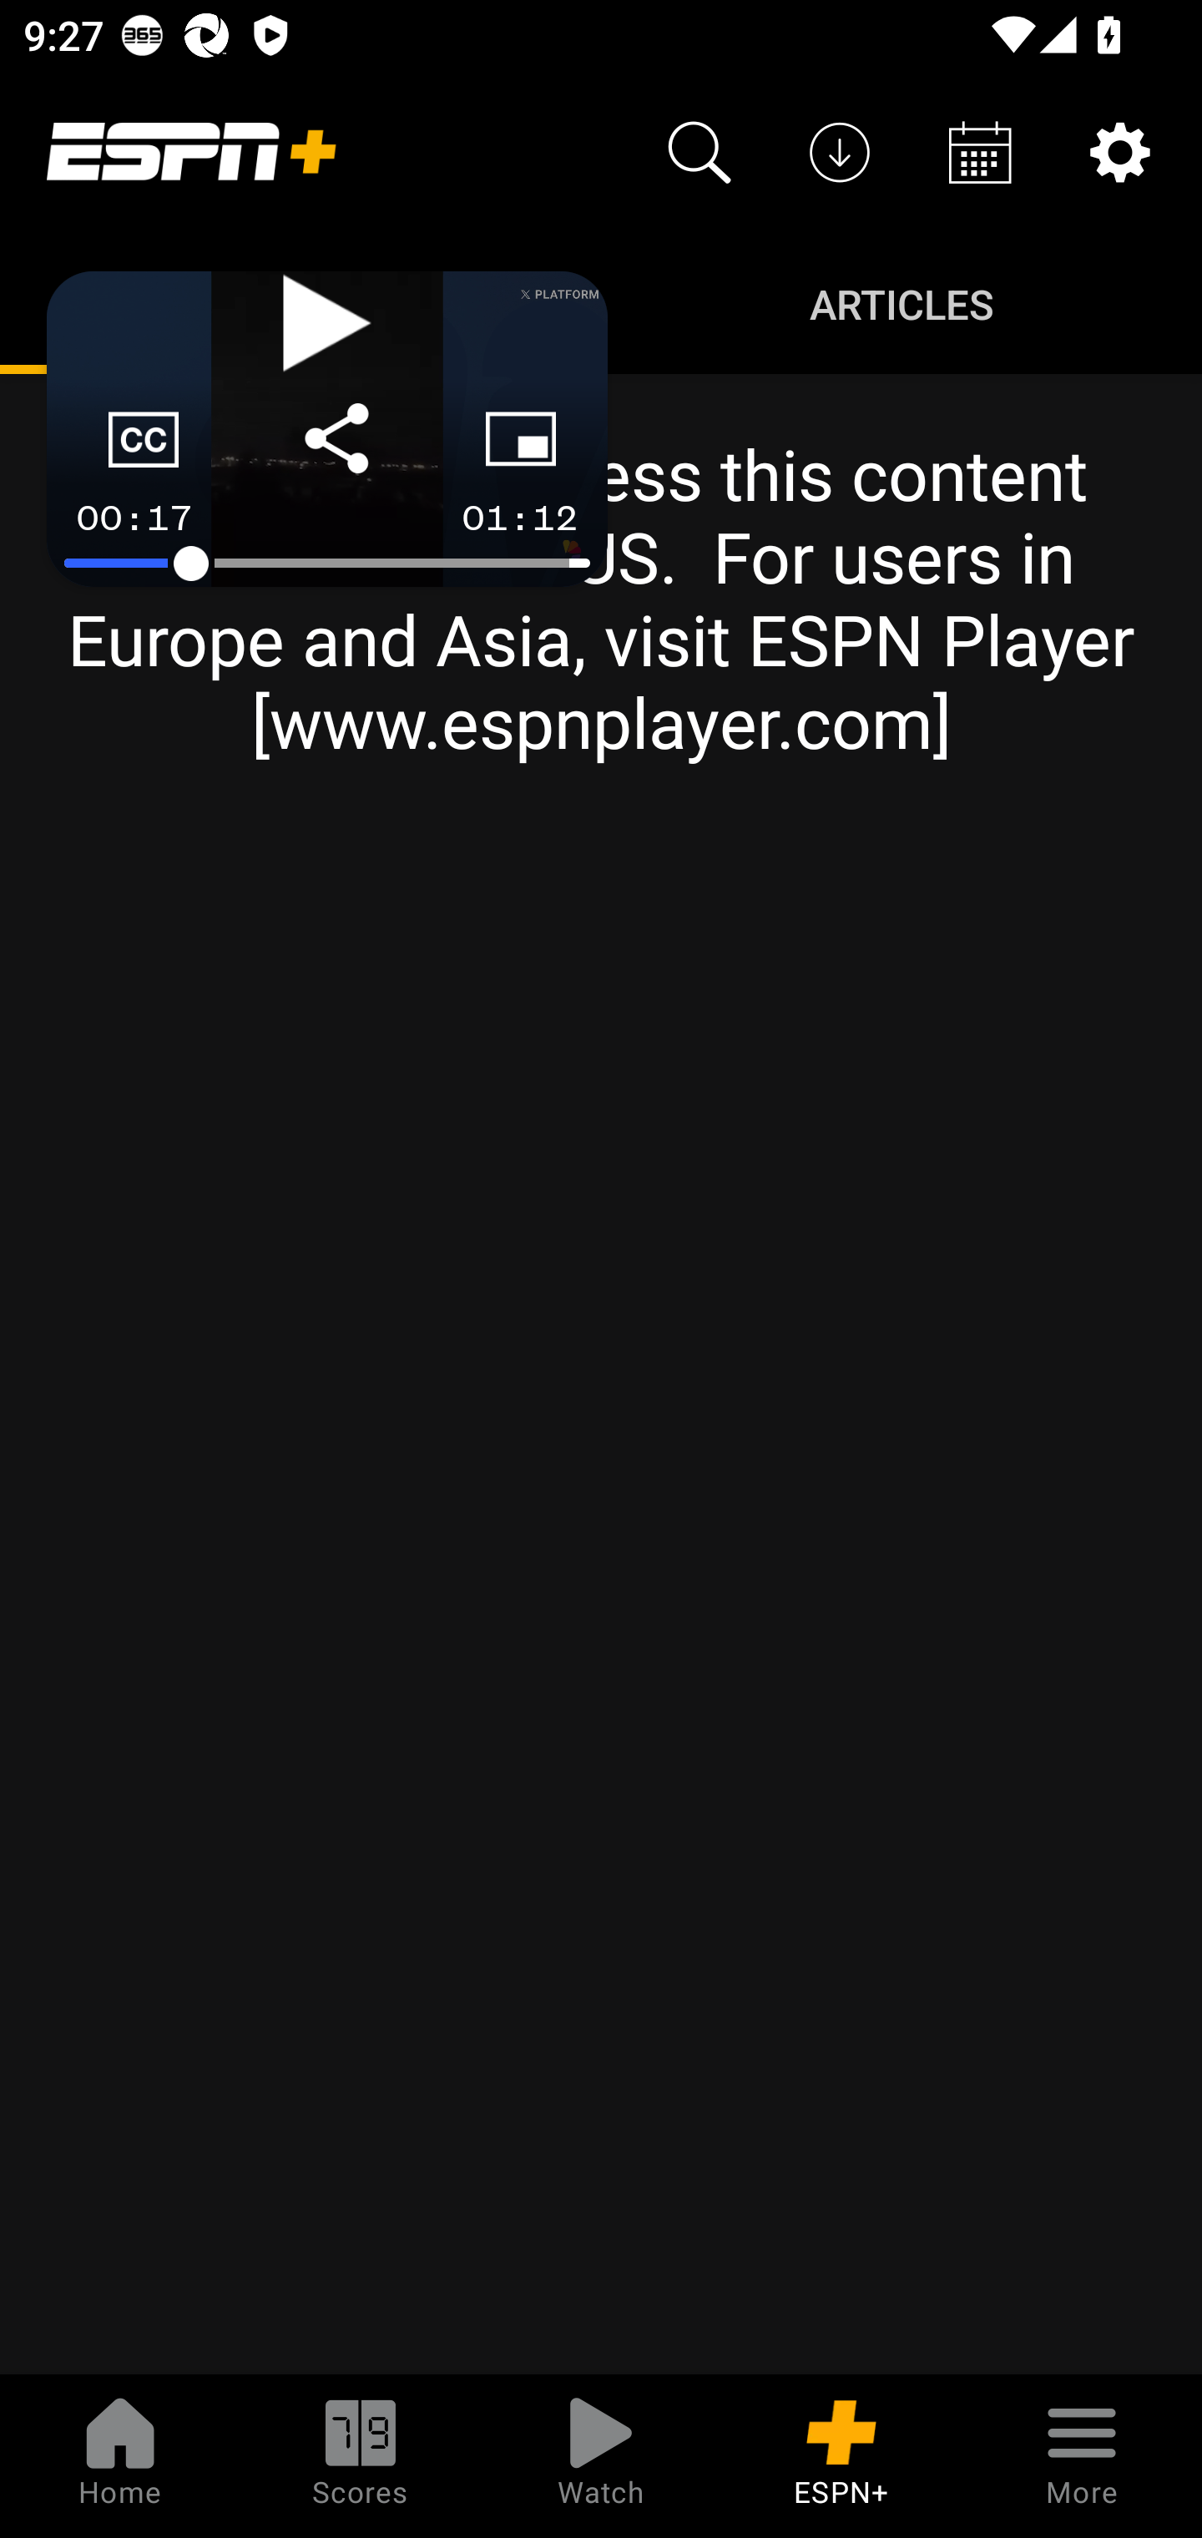 Image resolution: width=1202 pixels, height=2538 pixels. Describe the element at coordinates (120, 2456) in the screenshot. I see `Home` at that location.